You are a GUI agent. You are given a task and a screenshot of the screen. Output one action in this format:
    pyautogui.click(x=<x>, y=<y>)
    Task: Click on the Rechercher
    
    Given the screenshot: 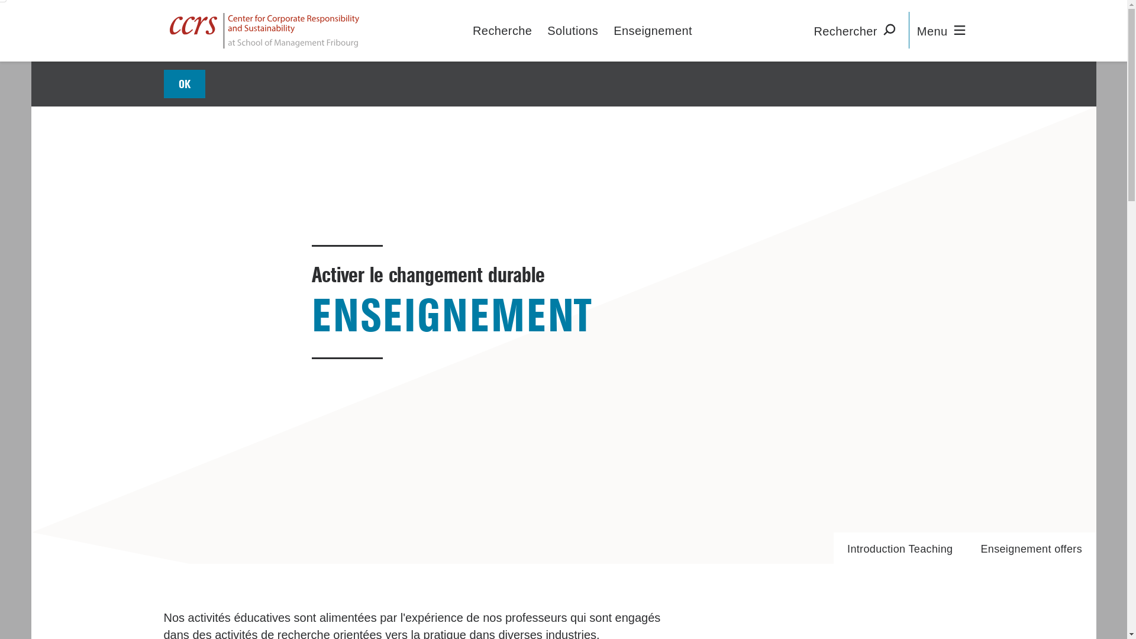 What is the action you would take?
    pyautogui.click(x=857, y=30)
    